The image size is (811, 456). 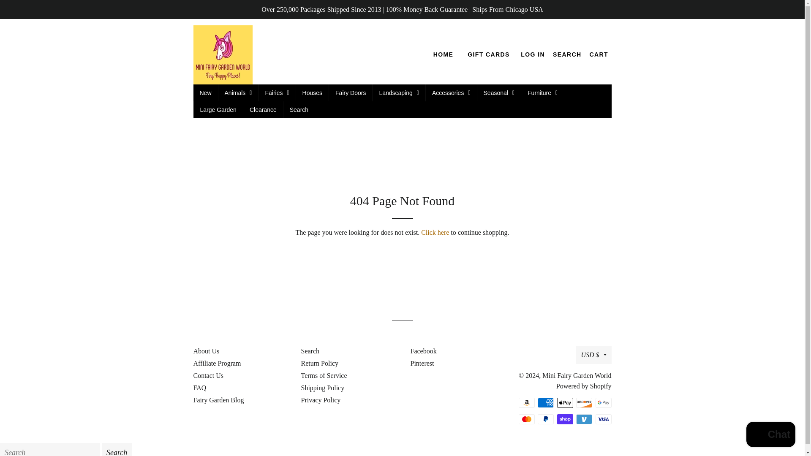 I want to click on Discover, so click(x=584, y=402).